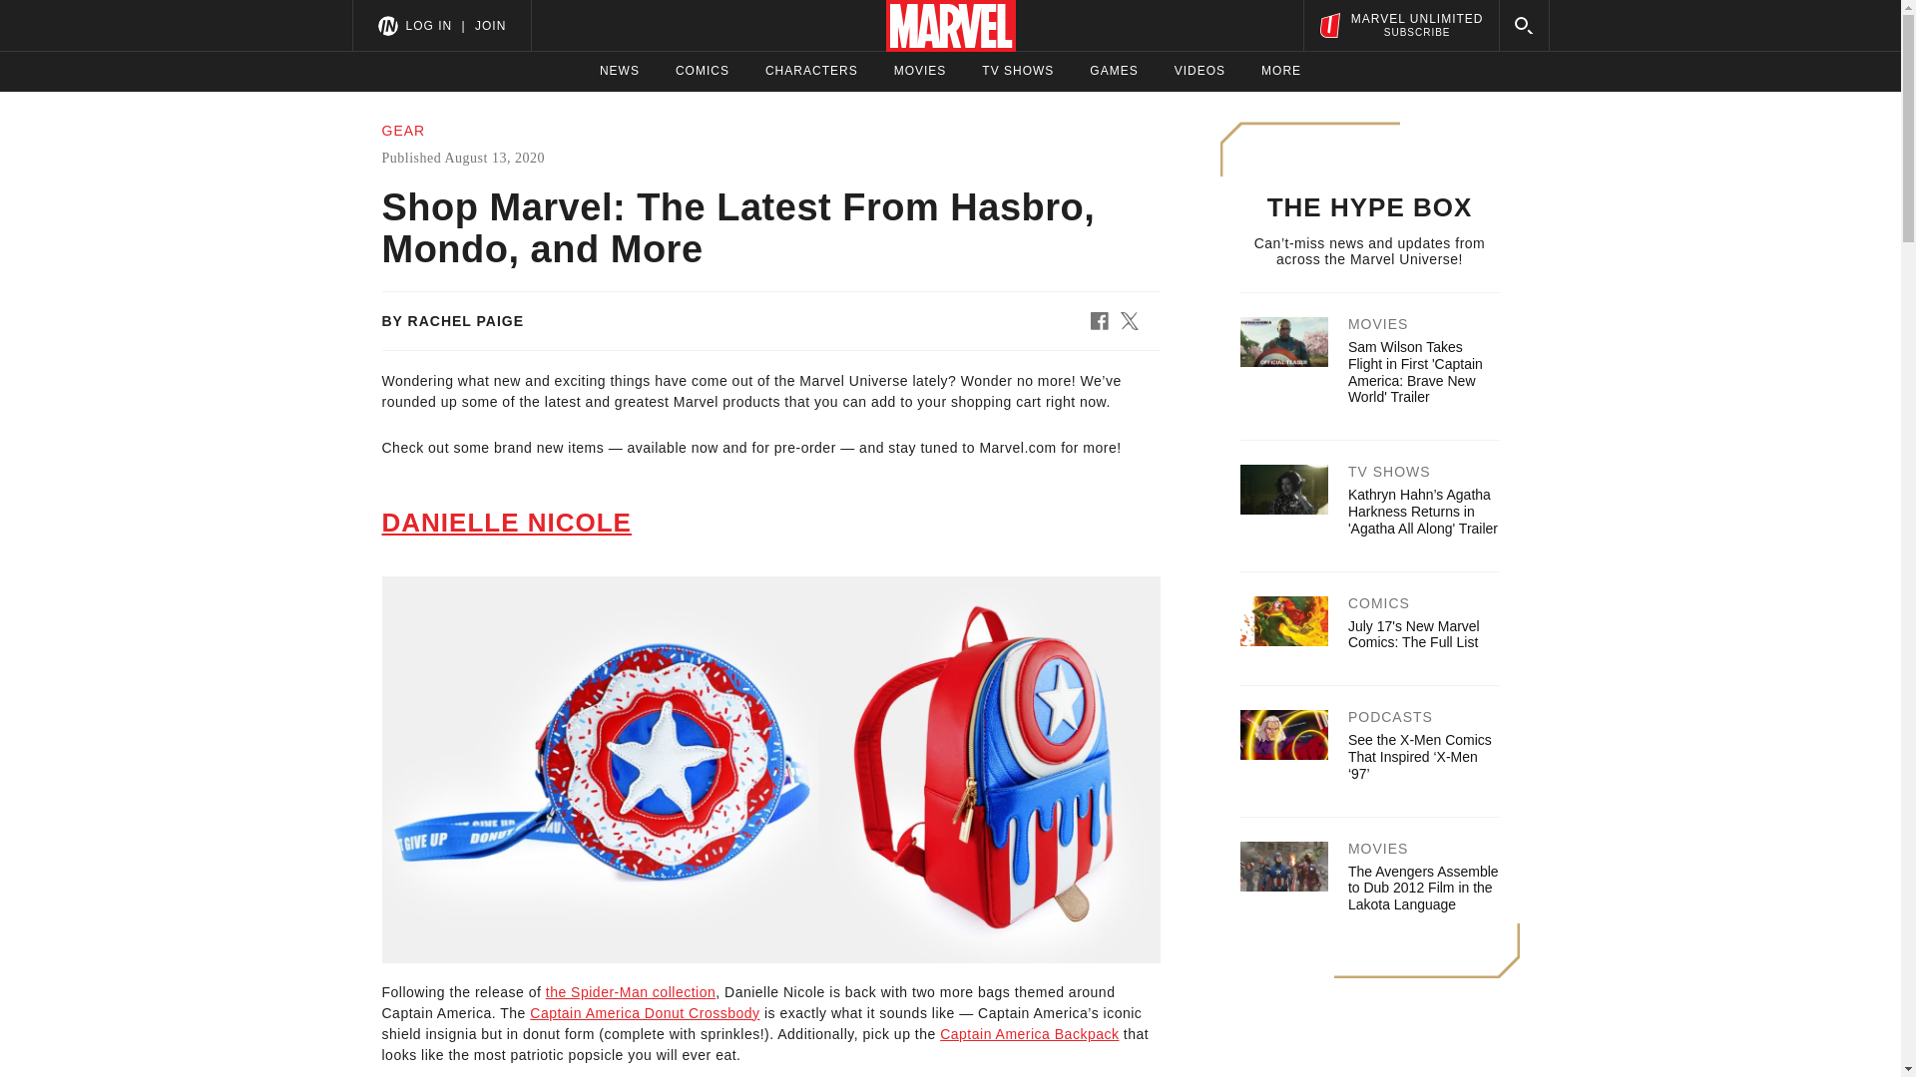 Image resolution: width=1916 pixels, height=1077 pixels. What do you see at coordinates (1400, 25) in the screenshot?
I see `the Spider-Man collection` at bounding box center [1400, 25].